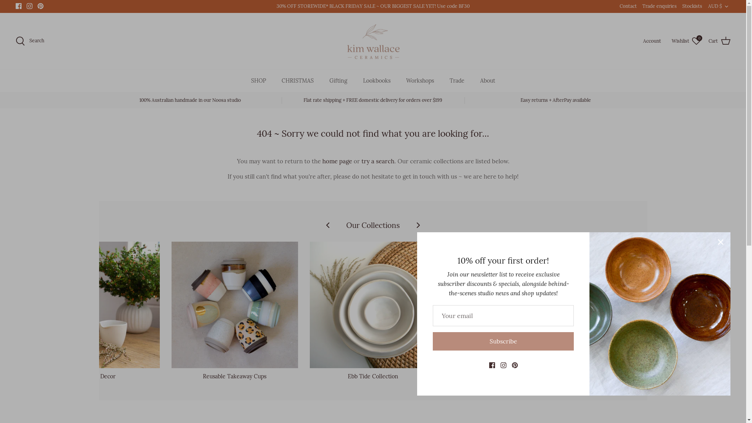 Image resolution: width=752 pixels, height=423 pixels. I want to click on home page, so click(337, 161).